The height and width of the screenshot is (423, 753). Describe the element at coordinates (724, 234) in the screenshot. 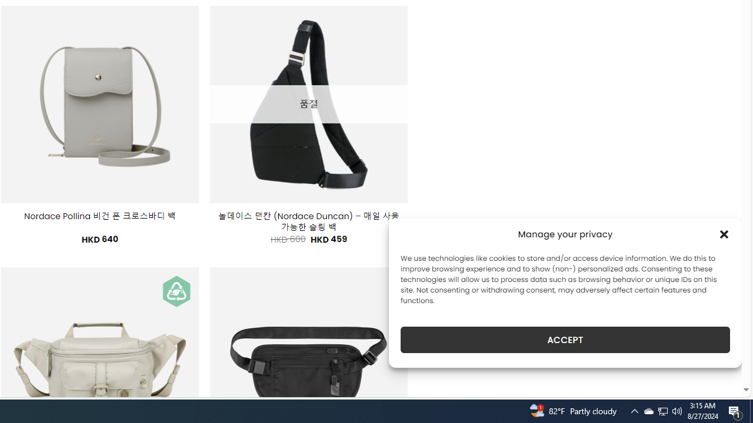

I see `Class: cmplz-close` at that location.